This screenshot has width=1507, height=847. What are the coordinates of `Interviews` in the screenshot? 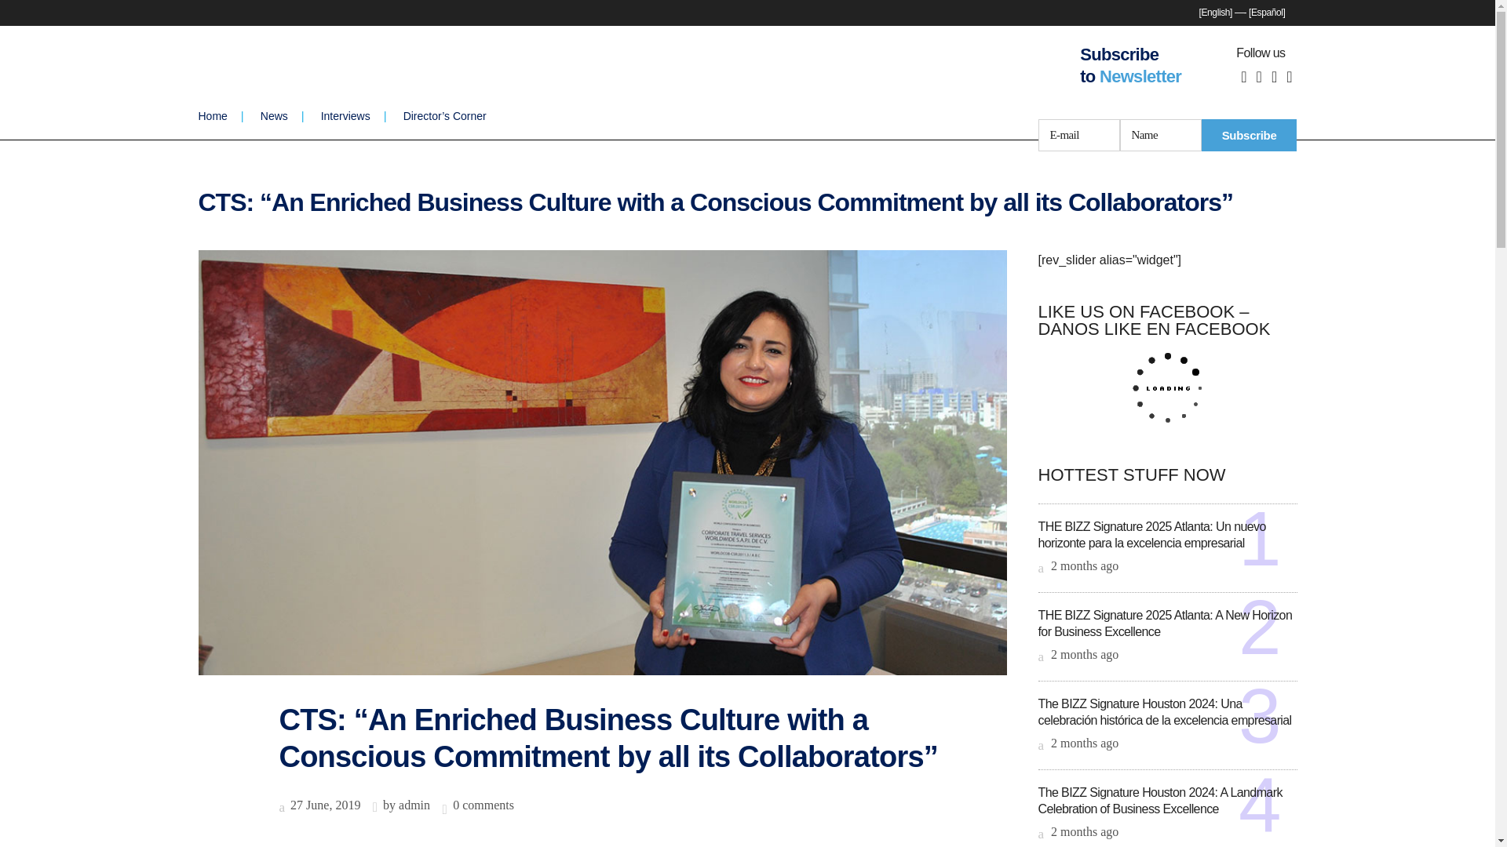 It's located at (345, 116).